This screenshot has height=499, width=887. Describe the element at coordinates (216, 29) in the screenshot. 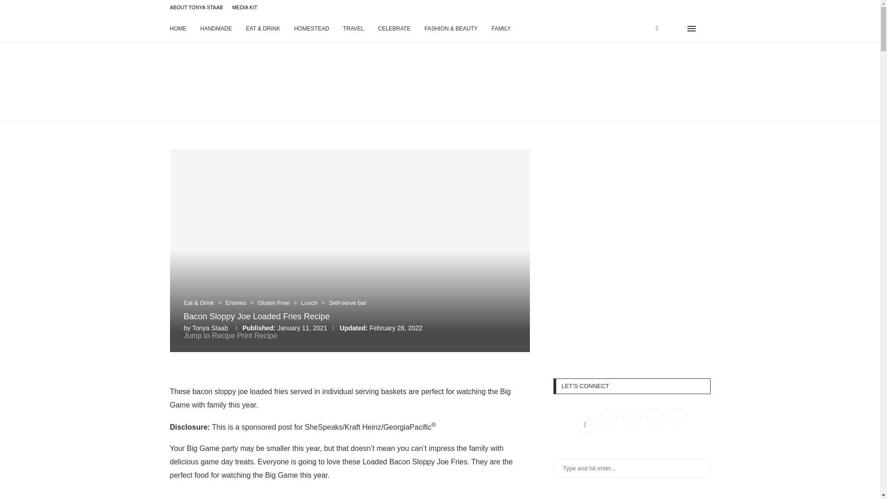

I see `HANDMADE` at that location.